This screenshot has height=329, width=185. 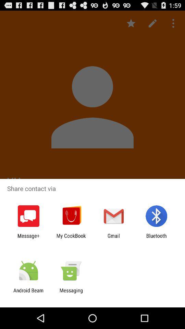 What do you see at coordinates (114, 239) in the screenshot?
I see `scroll to the gmail icon` at bounding box center [114, 239].